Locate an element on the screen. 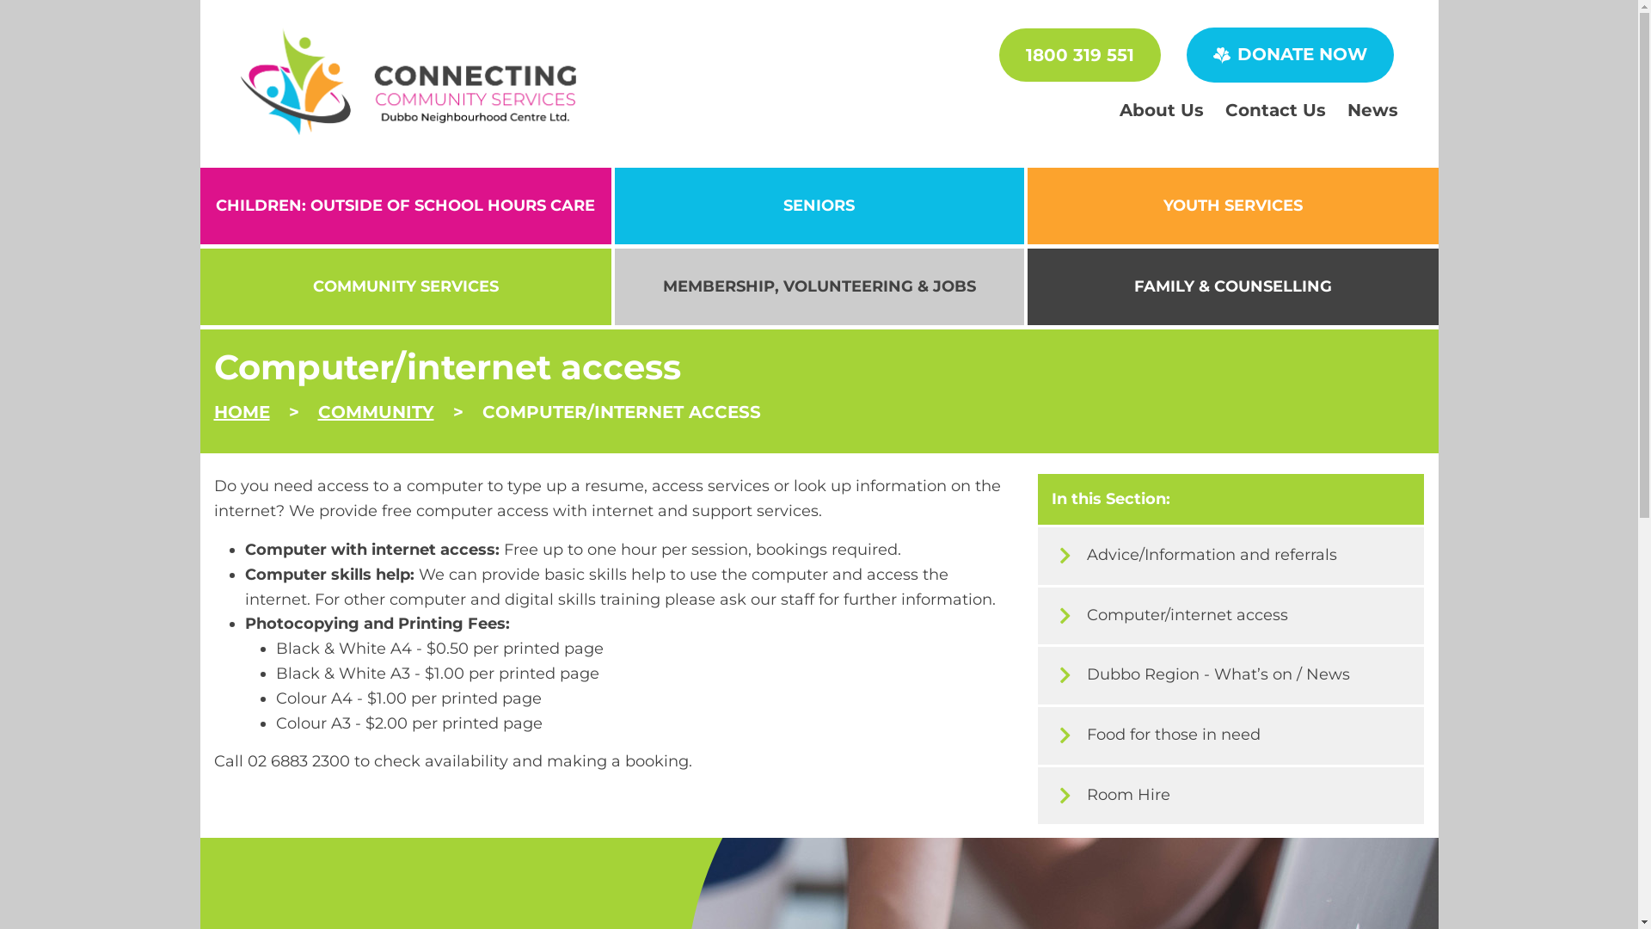  COMMUNITY SERVICES is located at coordinates (405, 287).